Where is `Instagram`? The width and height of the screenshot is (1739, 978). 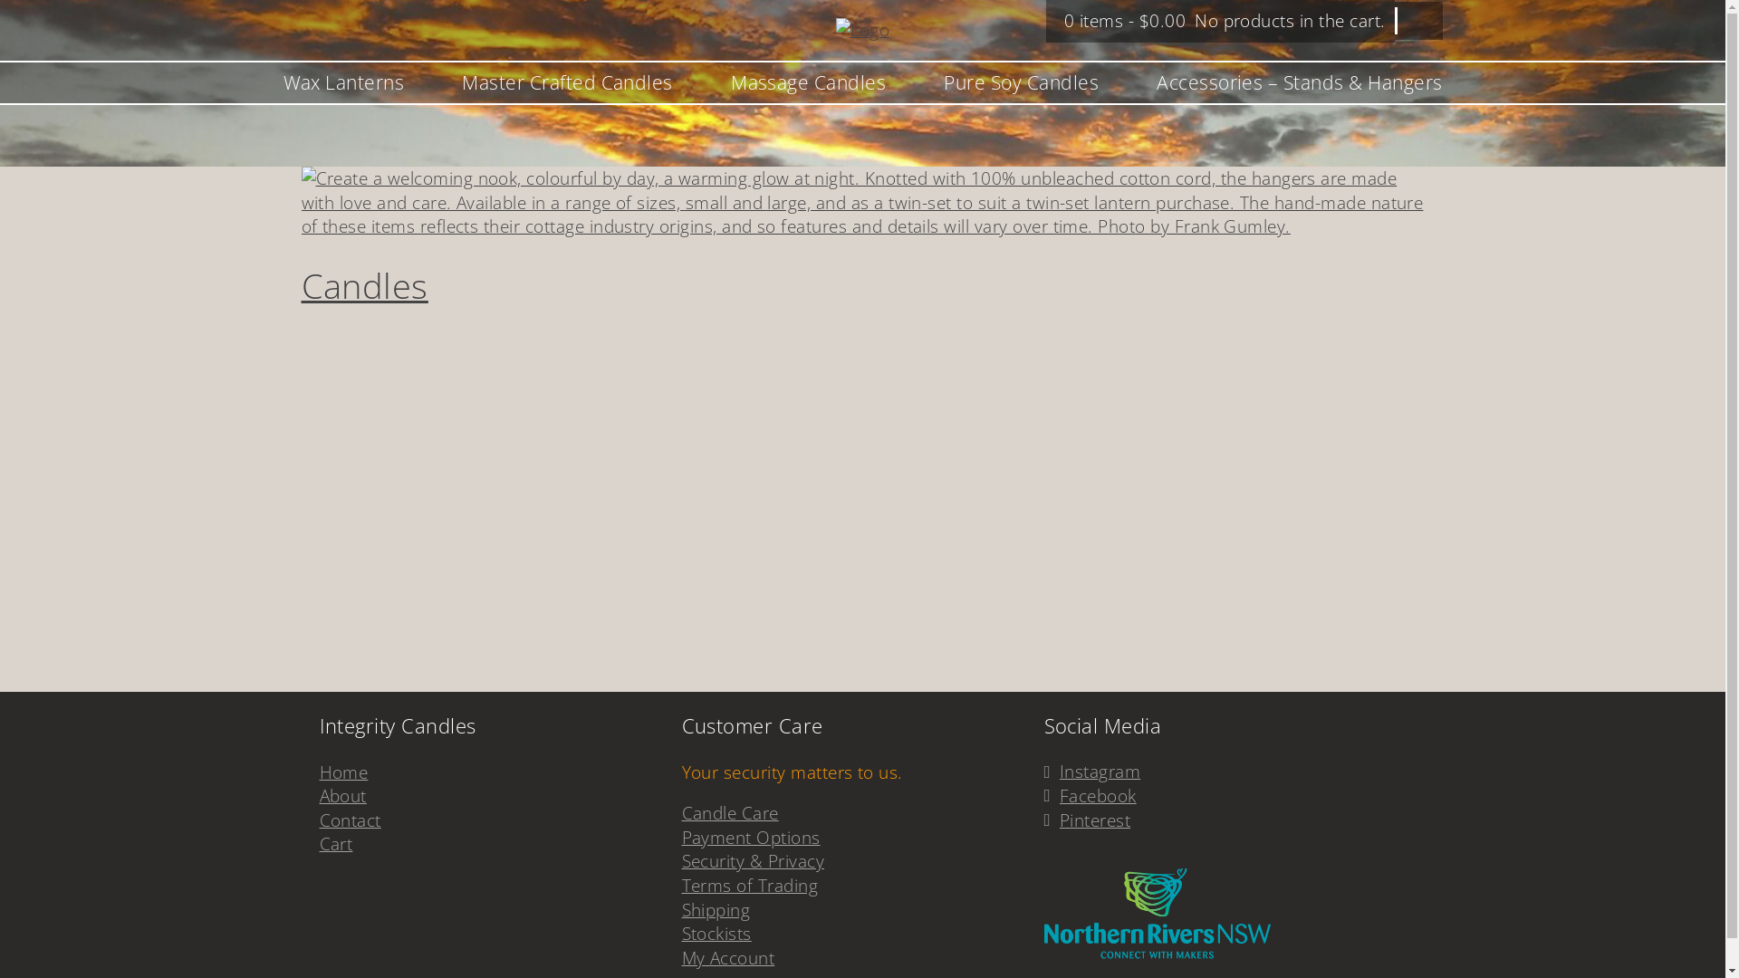 Instagram is located at coordinates (1100, 772).